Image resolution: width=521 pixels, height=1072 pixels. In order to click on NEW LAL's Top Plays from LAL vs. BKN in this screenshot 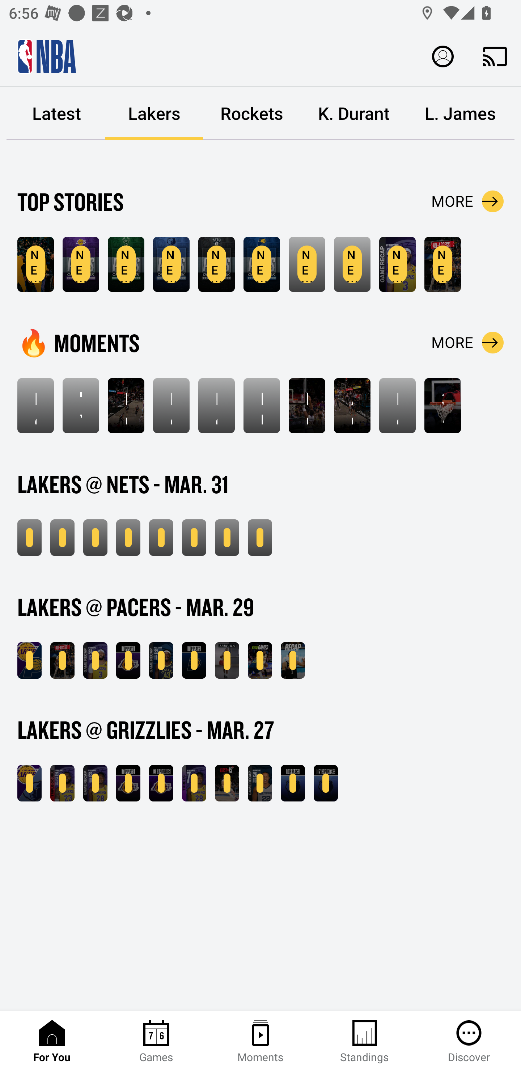, I will do `click(128, 537)`.